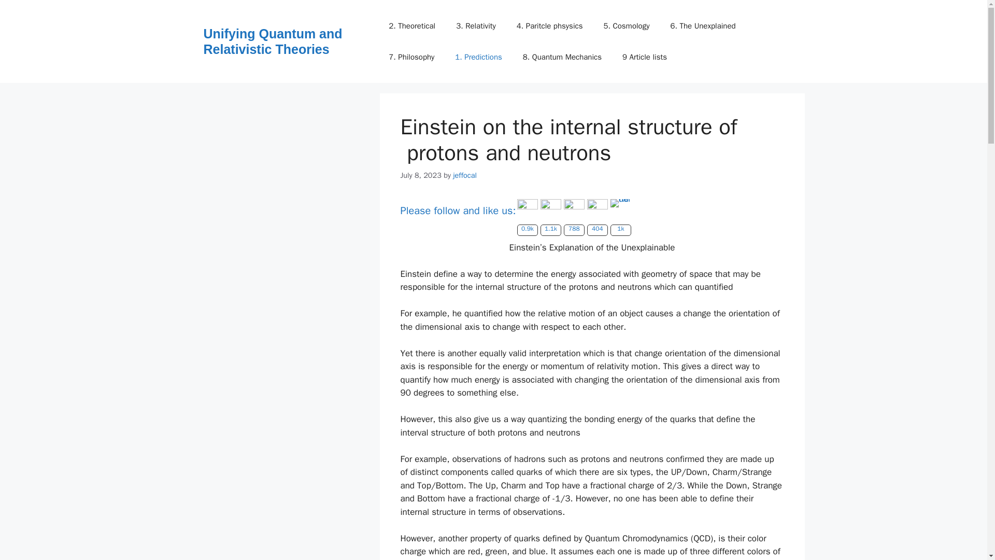  I want to click on 9 Article lists, so click(645, 57).